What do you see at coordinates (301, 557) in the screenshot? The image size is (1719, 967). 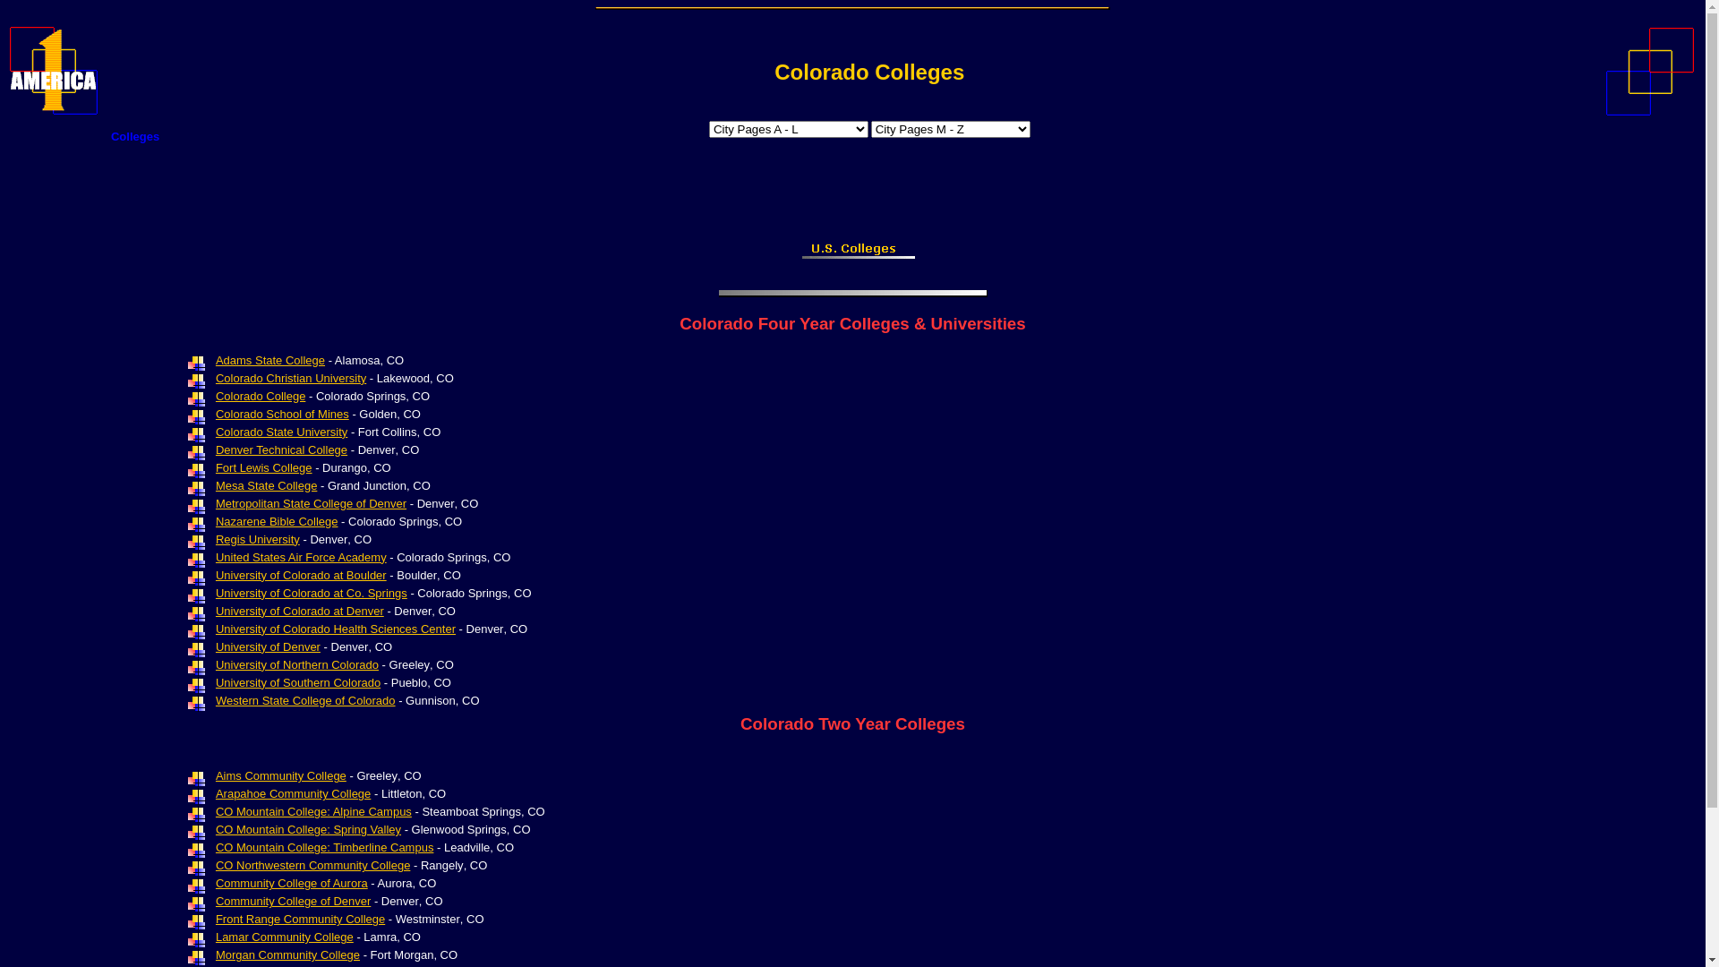 I see `United States Air Force Academy` at bounding box center [301, 557].